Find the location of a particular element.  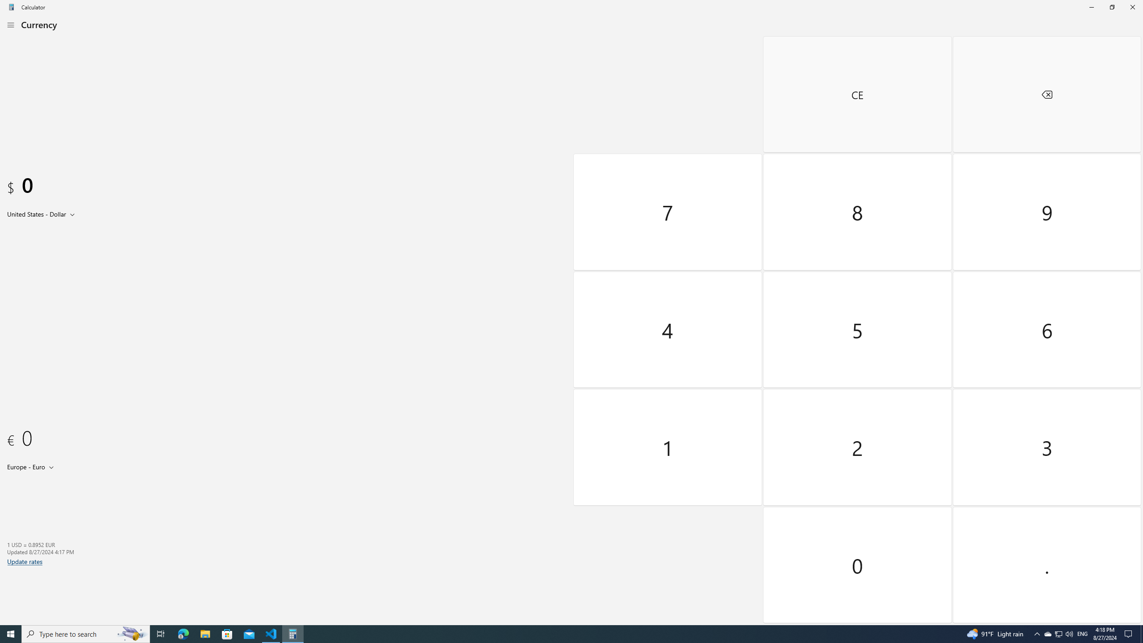

Eight is located at coordinates (858, 212).